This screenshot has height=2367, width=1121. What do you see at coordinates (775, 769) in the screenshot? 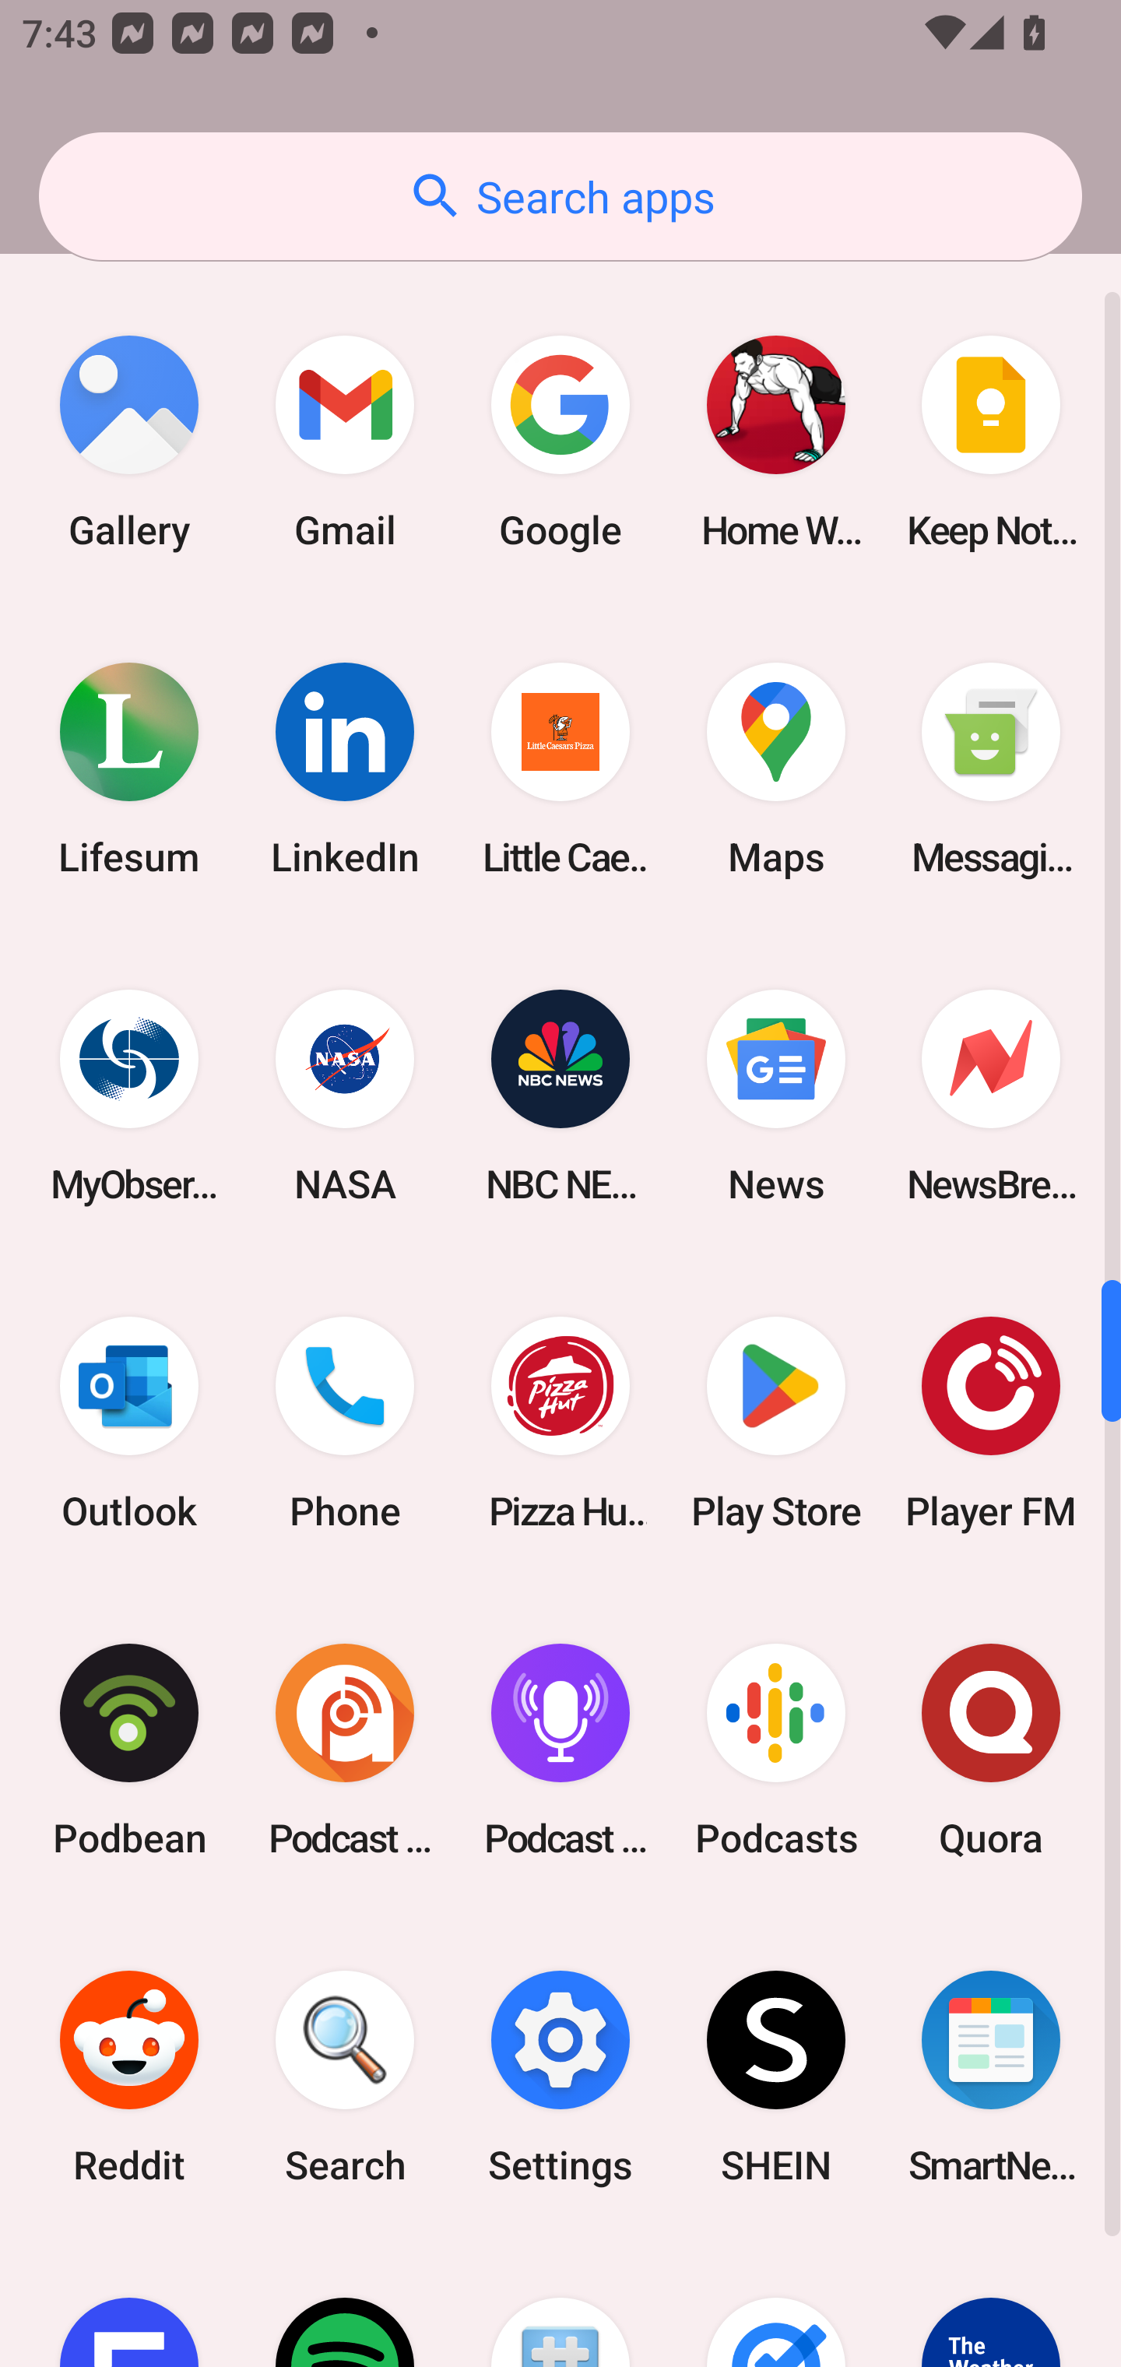
I see `Maps` at bounding box center [775, 769].